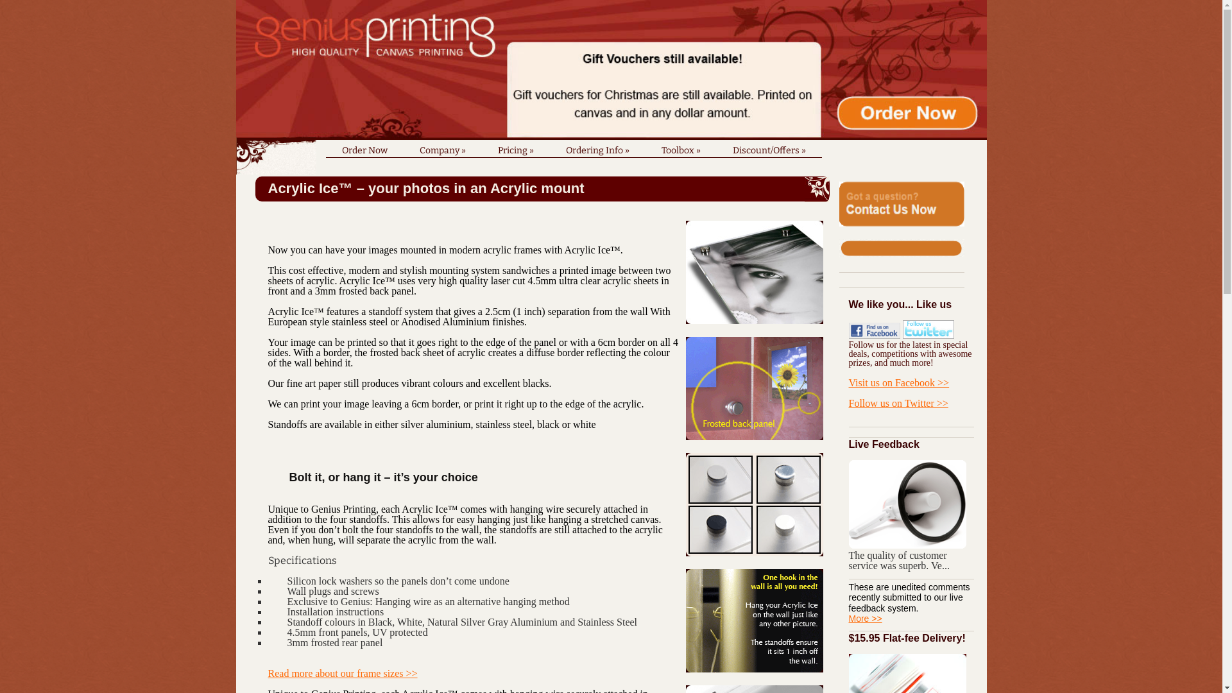 This screenshot has width=1232, height=693. What do you see at coordinates (898, 382) in the screenshot?
I see `Visit us on Facebook >>` at bounding box center [898, 382].